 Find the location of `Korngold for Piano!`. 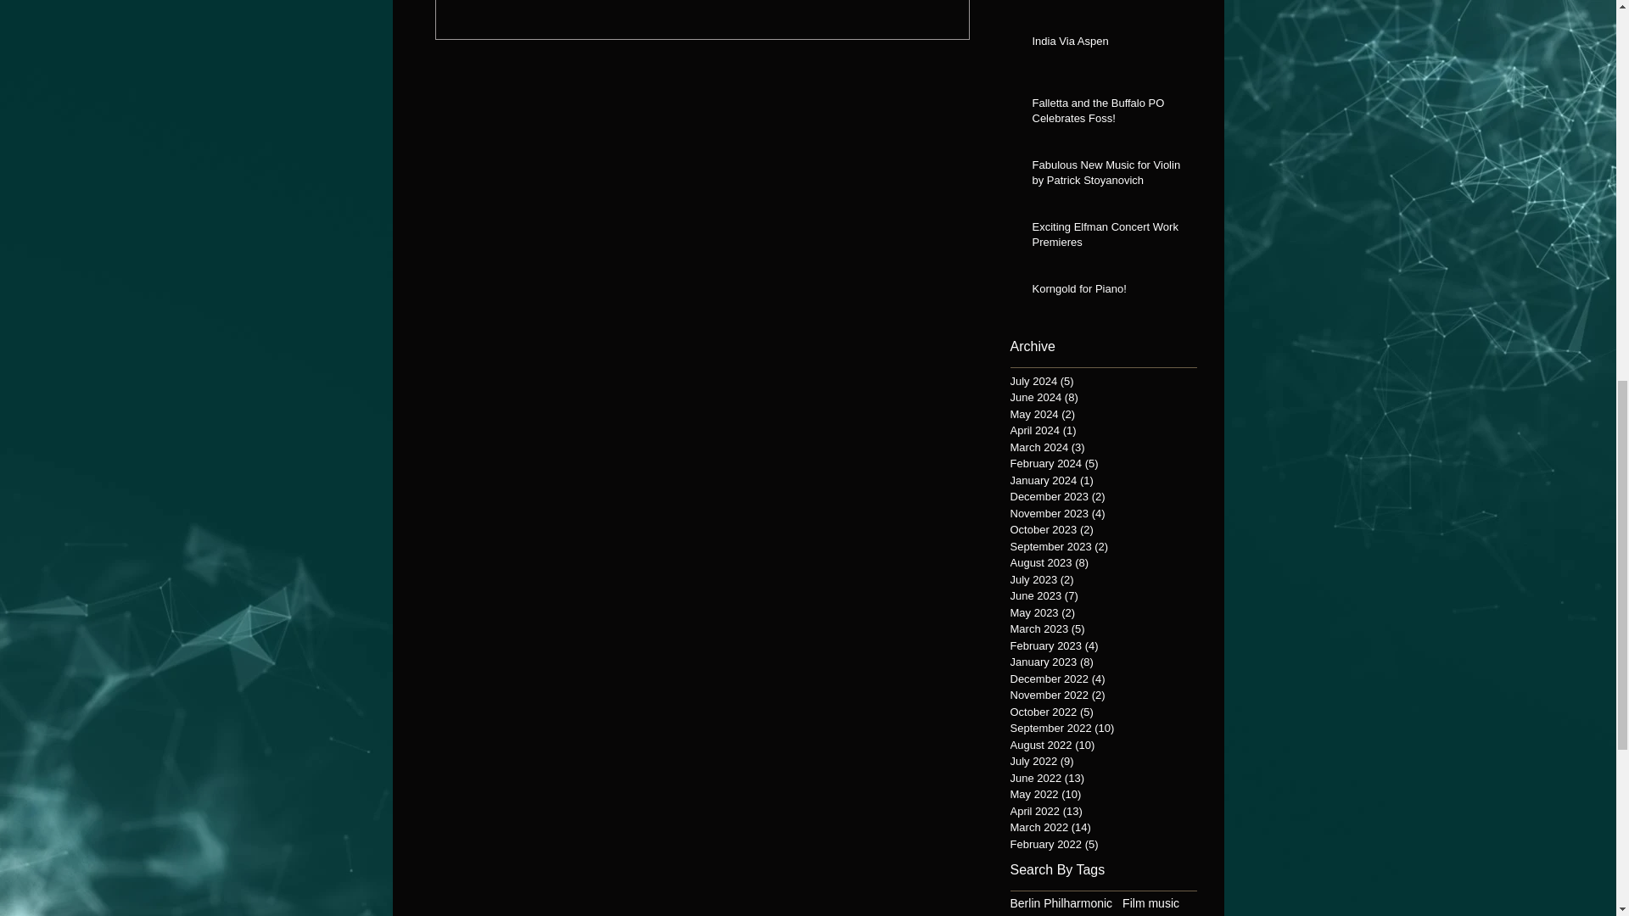

Korngold for Piano! is located at coordinates (1108, 292).